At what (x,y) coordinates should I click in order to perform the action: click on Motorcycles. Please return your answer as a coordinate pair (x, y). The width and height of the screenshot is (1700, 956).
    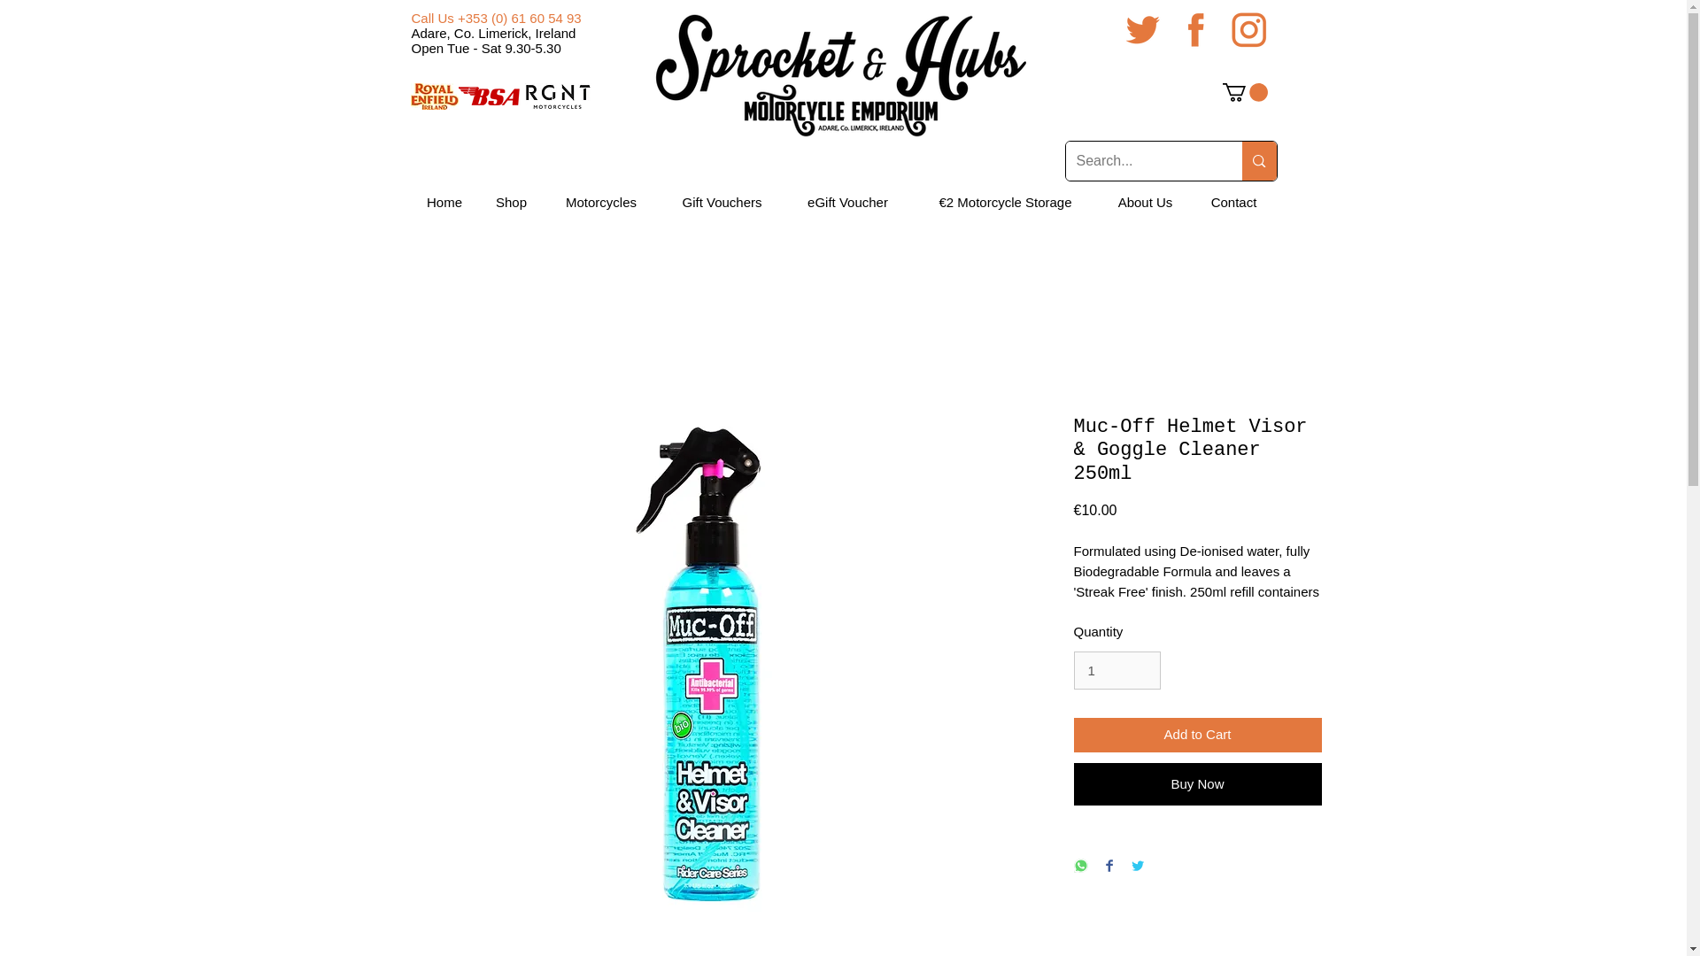
    Looking at the image, I should click on (601, 202).